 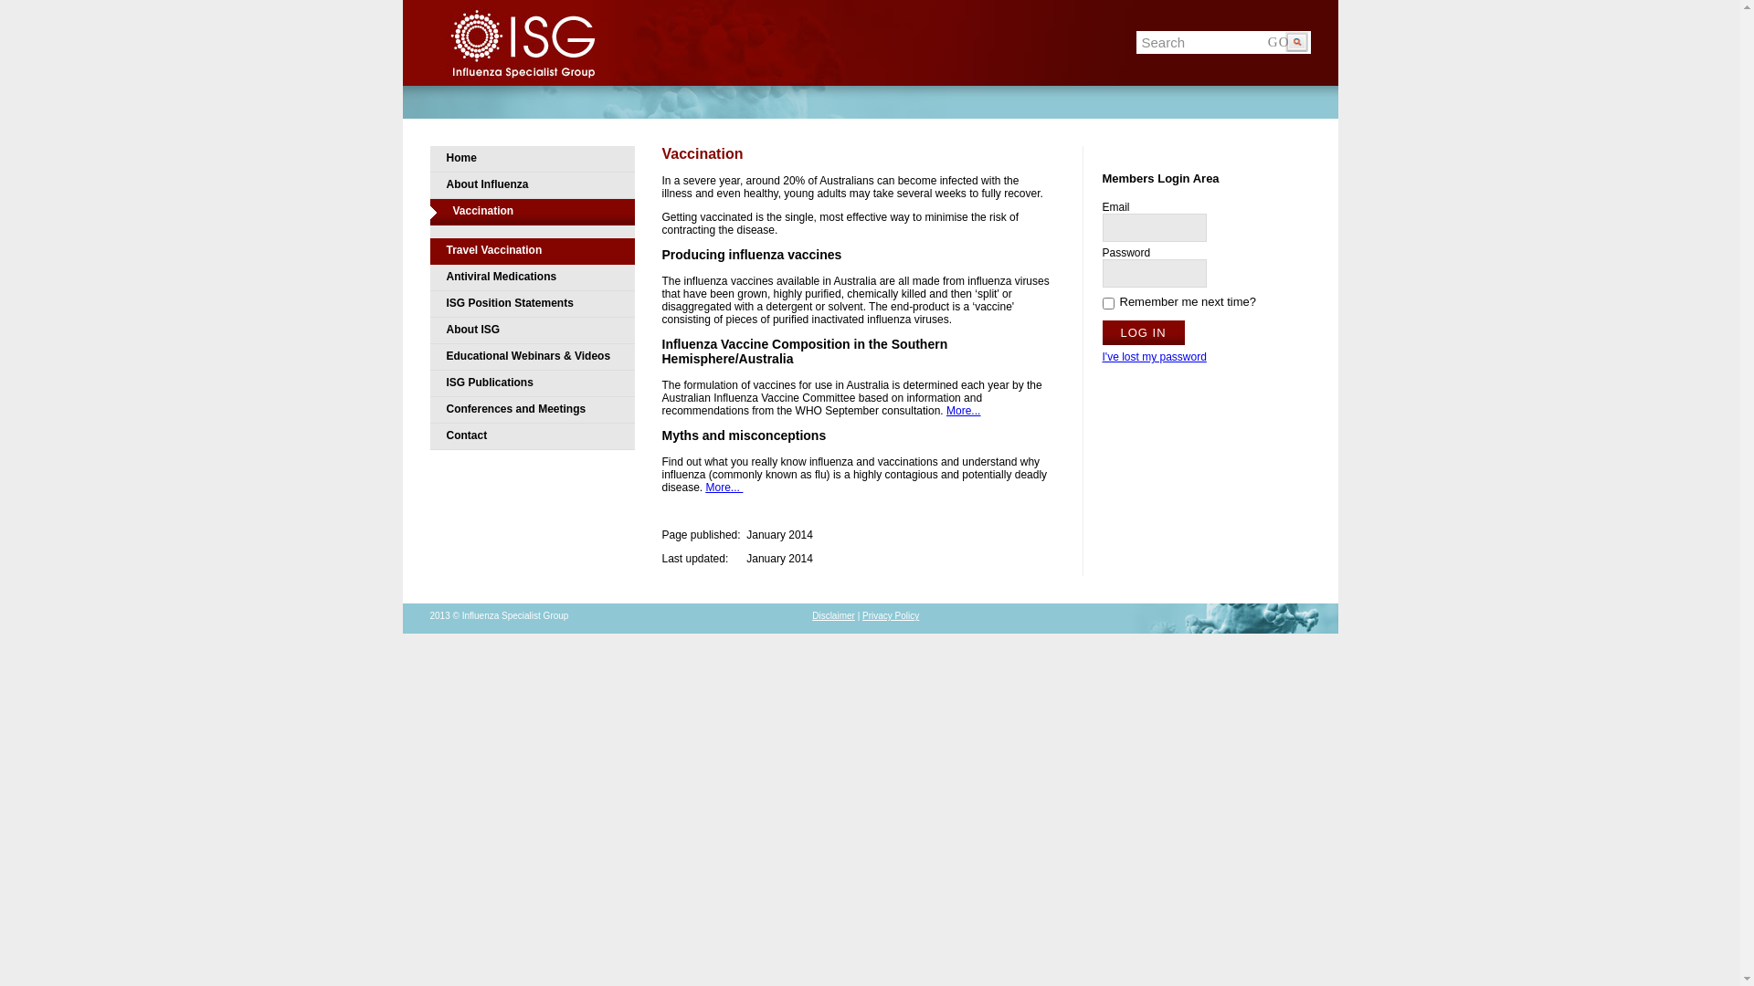 What do you see at coordinates (532, 411) in the screenshot?
I see `Conferences and Meetings` at bounding box center [532, 411].